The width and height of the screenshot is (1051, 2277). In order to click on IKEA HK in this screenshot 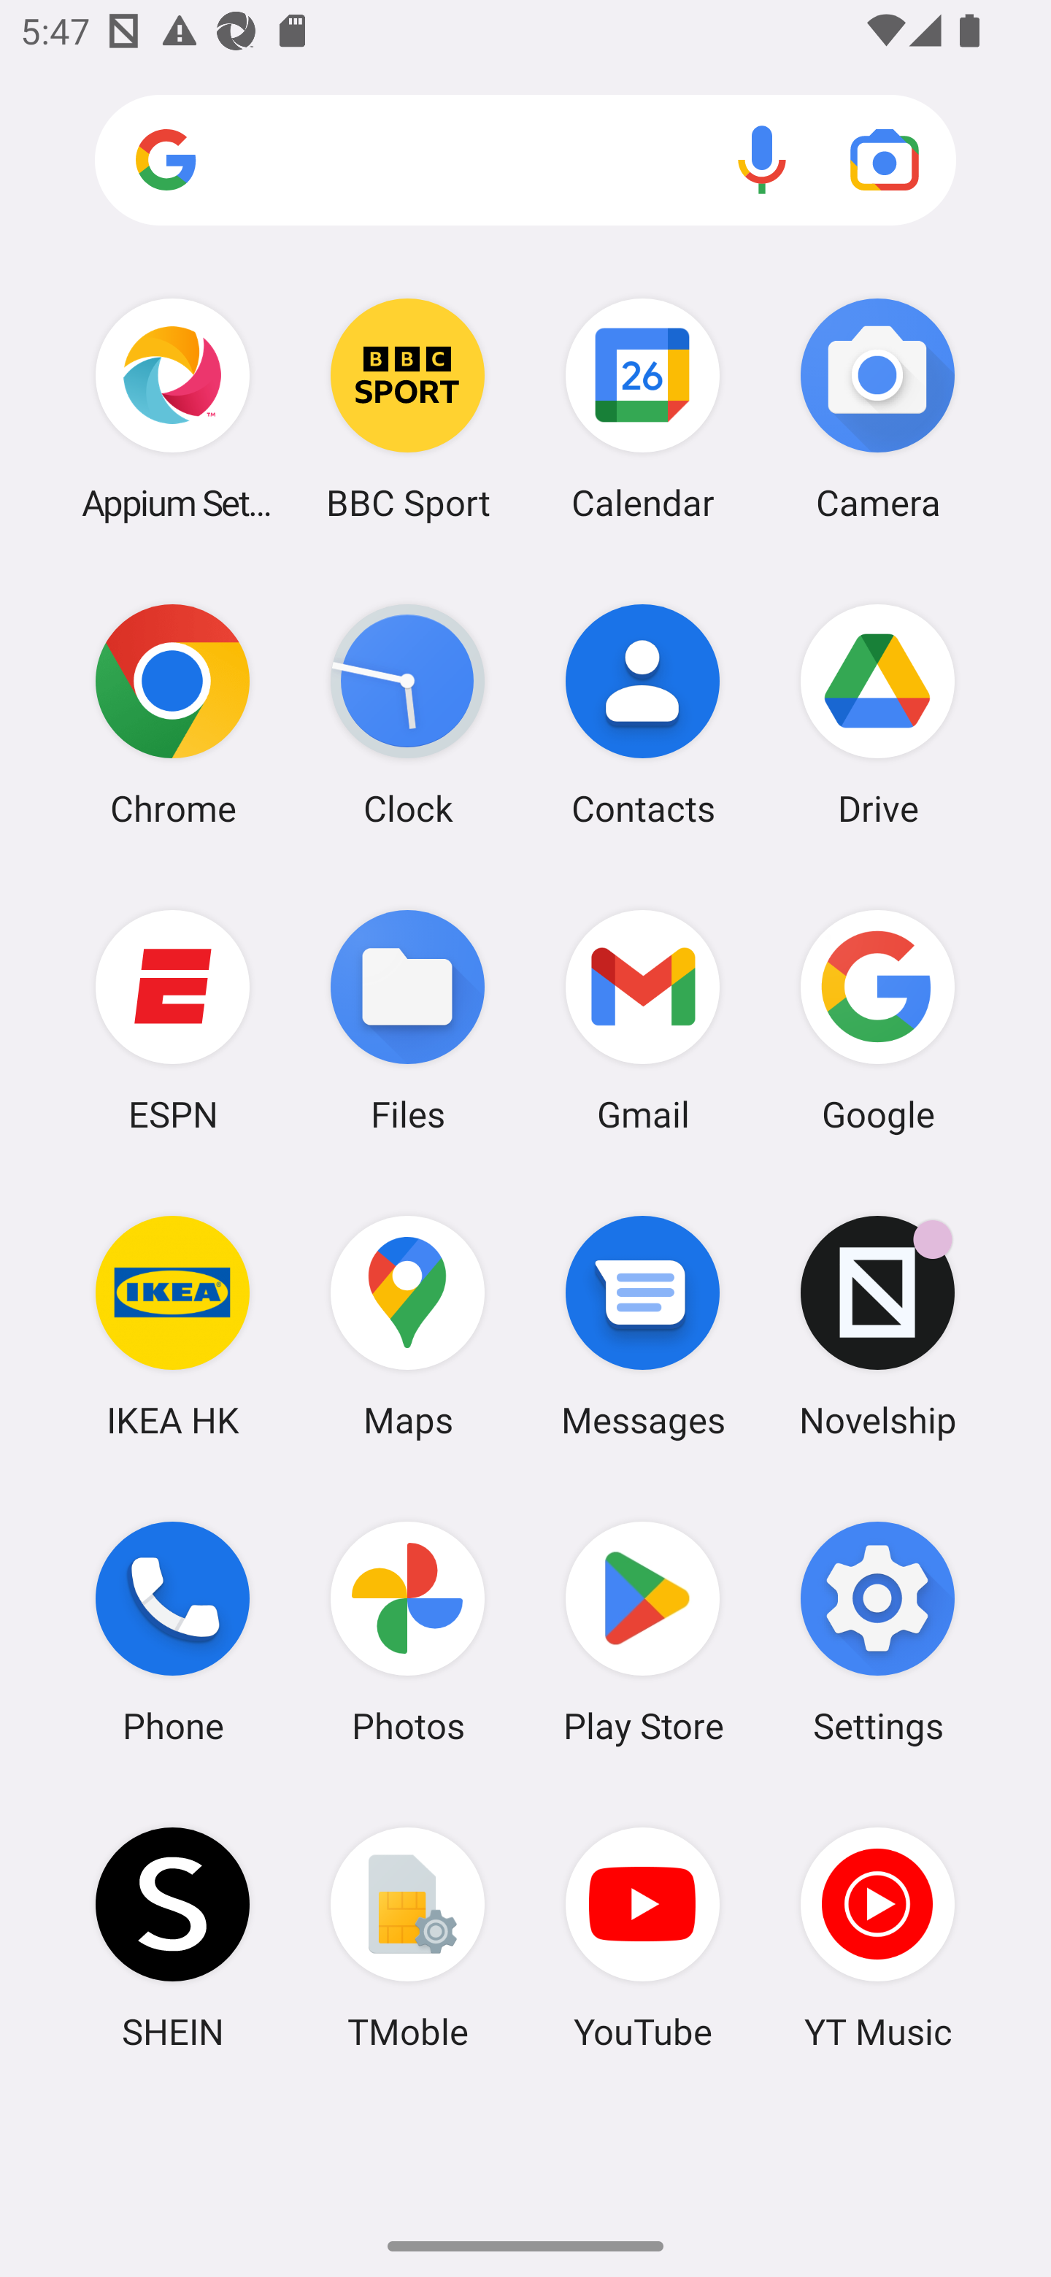, I will do `click(172, 1326)`.